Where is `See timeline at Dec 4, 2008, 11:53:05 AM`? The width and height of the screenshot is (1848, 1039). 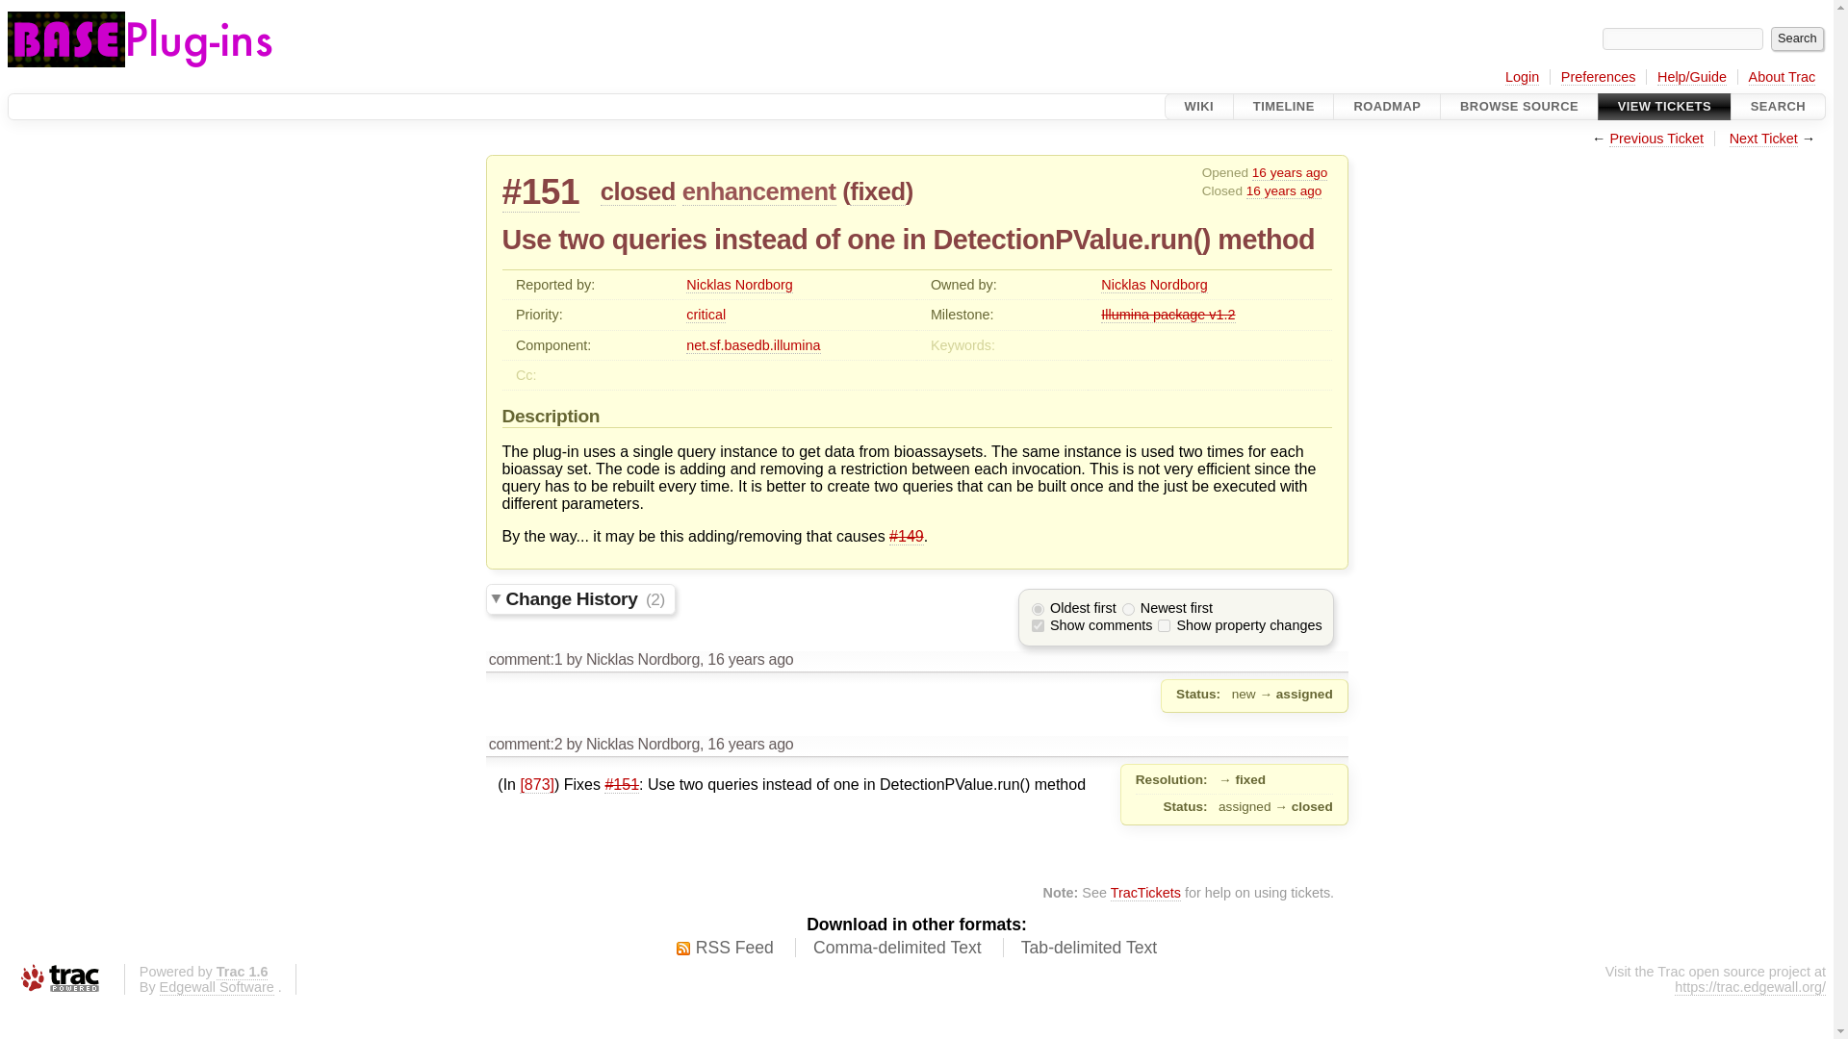
See timeline at Dec 4, 2008, 11:53:05 AM is located at coordinates (750, 743).